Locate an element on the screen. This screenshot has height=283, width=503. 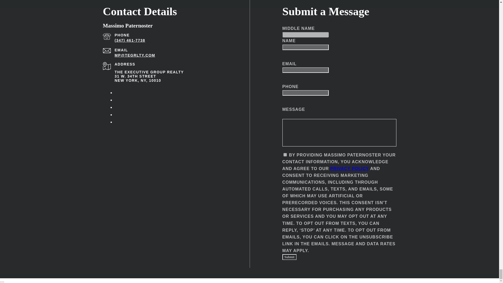
on is located at coordinates (285, 155).